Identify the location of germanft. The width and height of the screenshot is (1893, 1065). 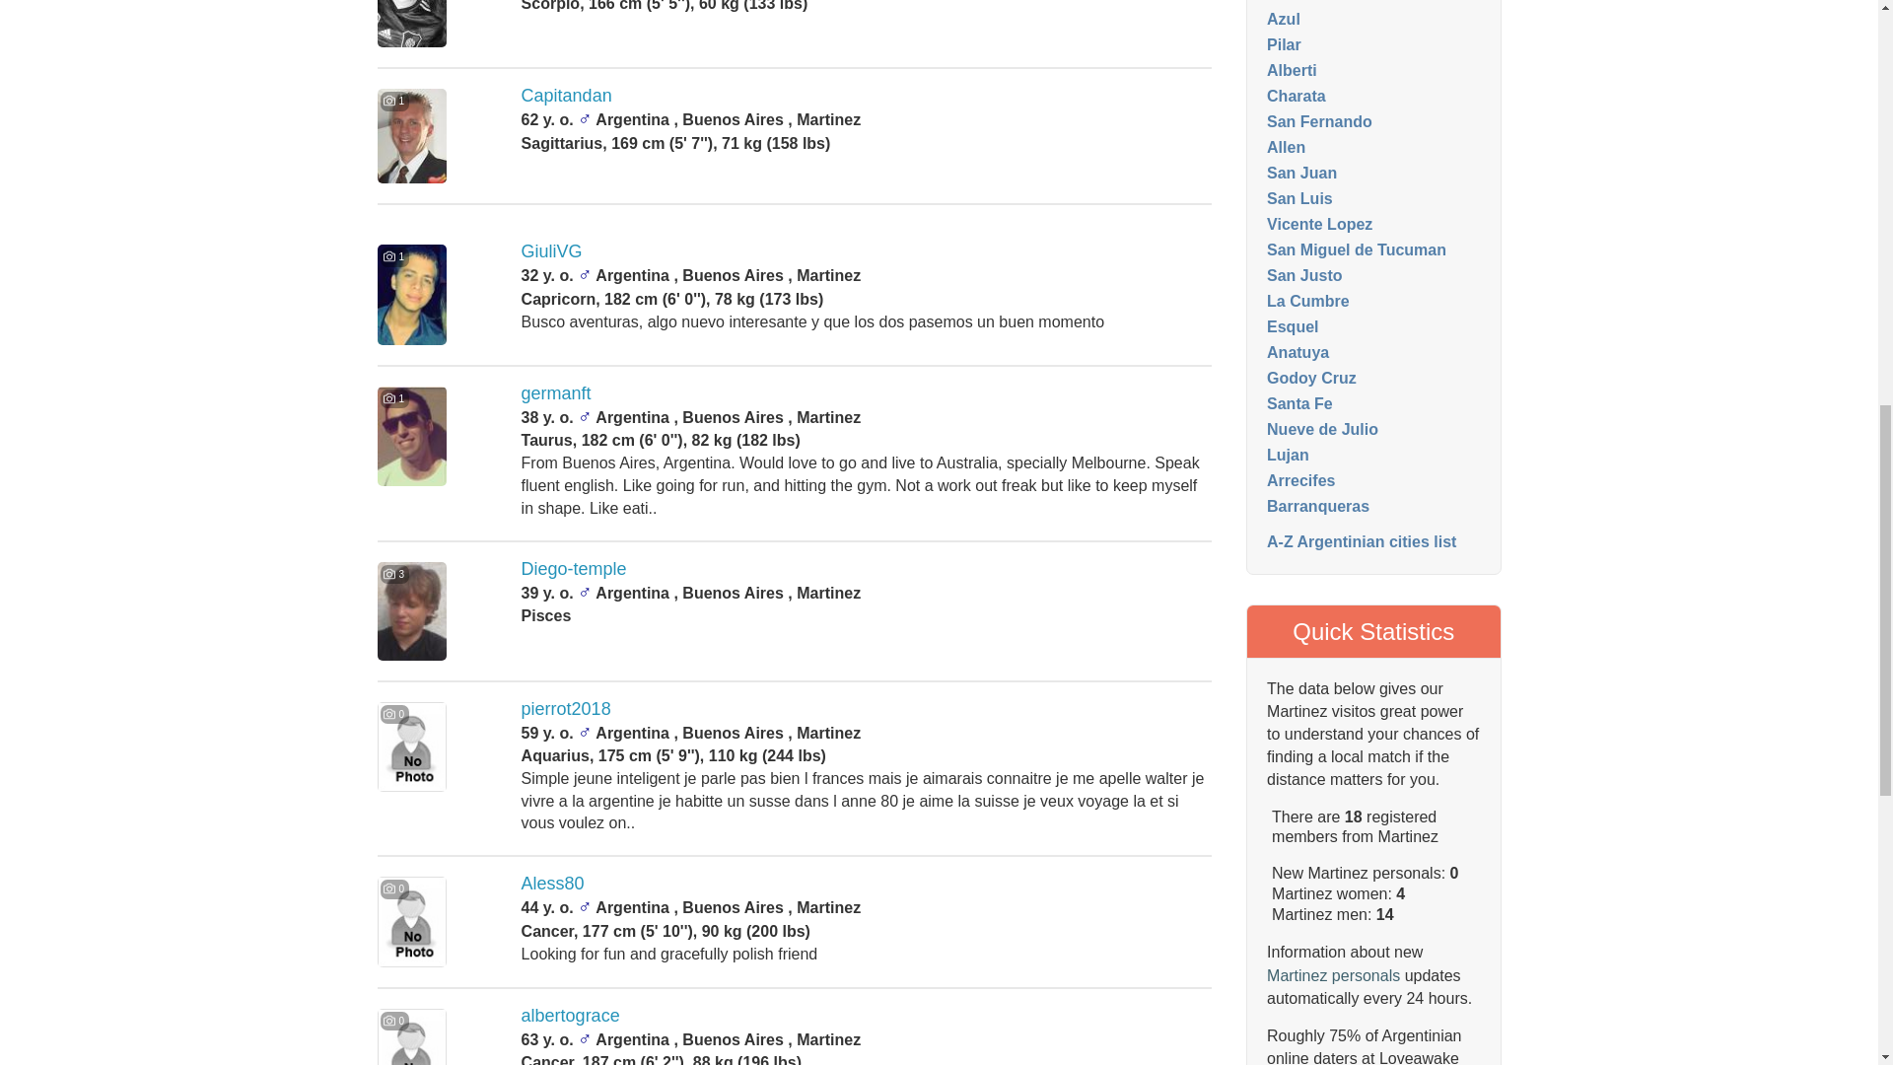
(556, 392).